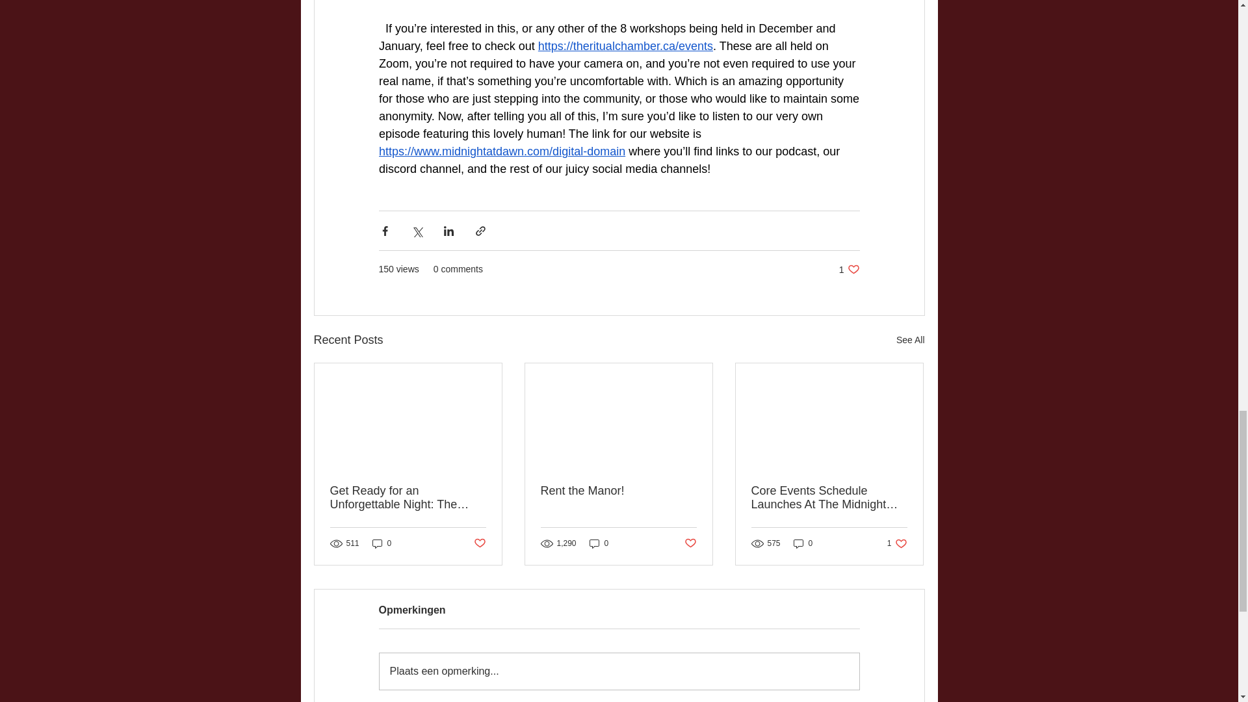 The image size is (1248, 702). I want to click on Post not marked as liked, so click(478, 543).